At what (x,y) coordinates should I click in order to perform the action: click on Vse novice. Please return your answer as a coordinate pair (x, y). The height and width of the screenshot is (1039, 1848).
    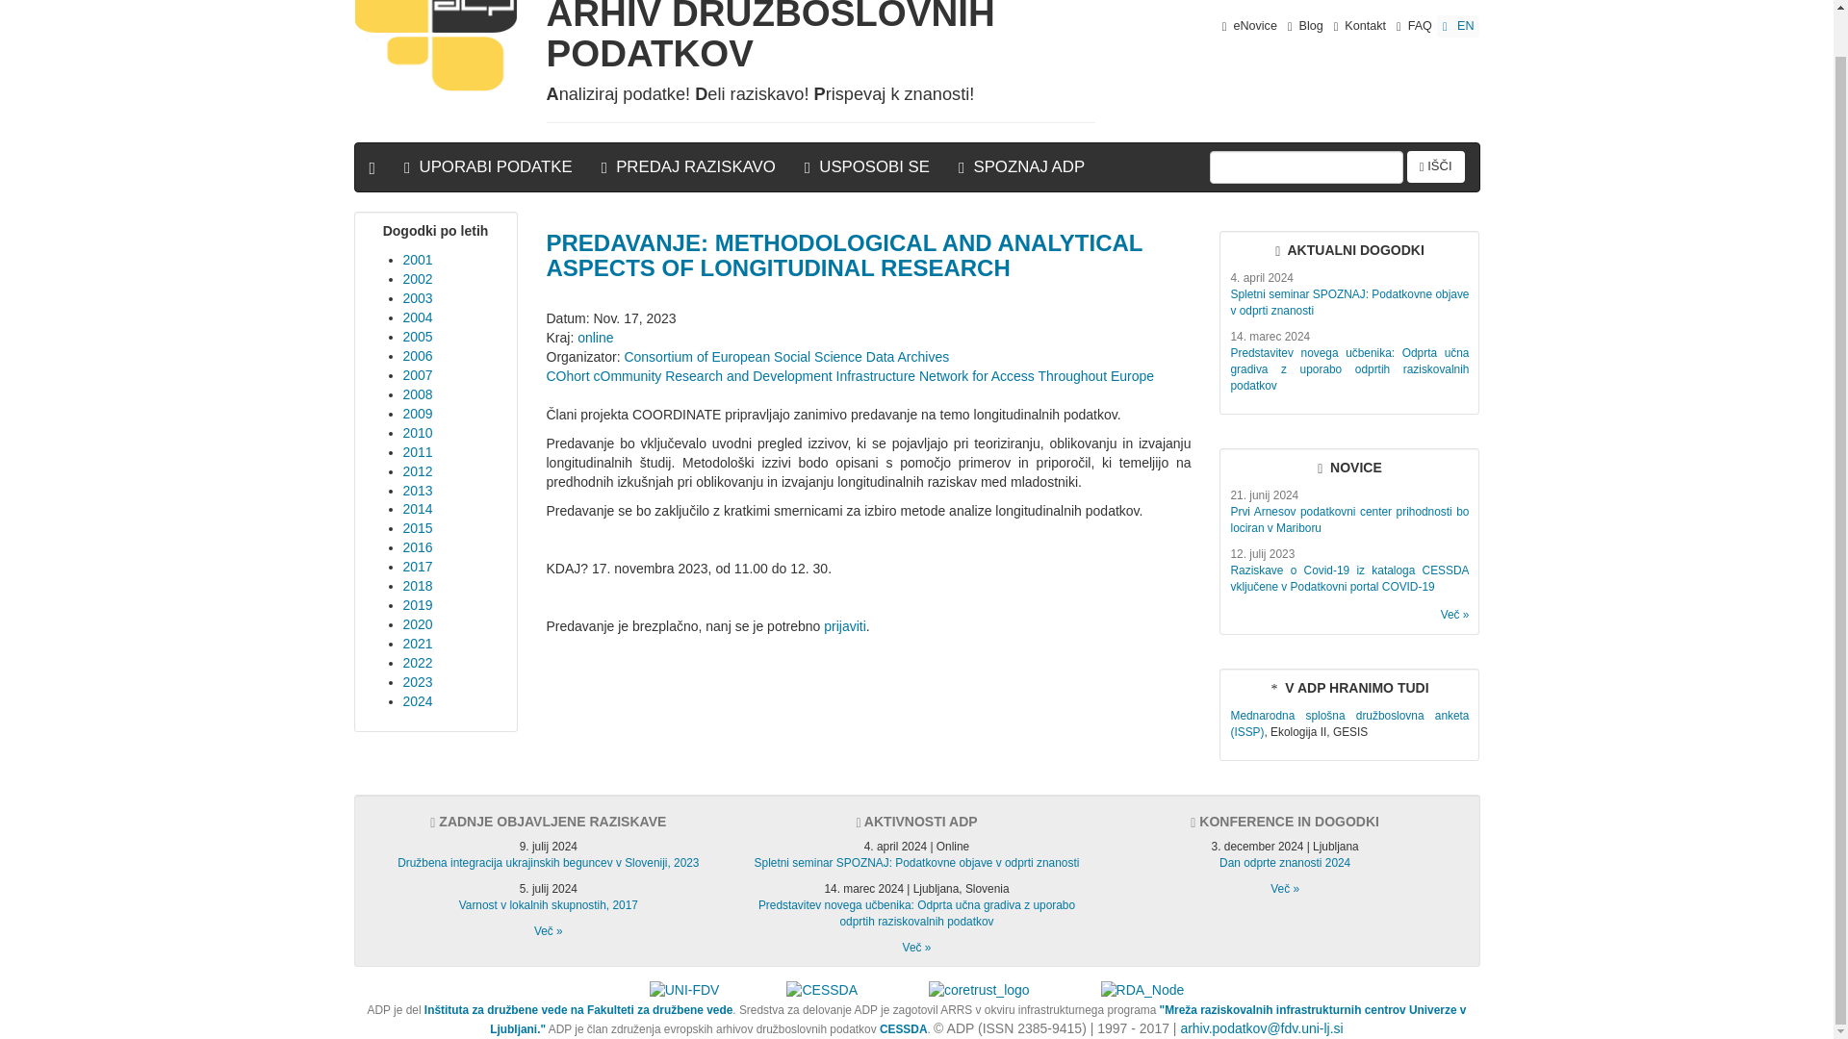
    Looking at the image, I should click on (1455, 614).